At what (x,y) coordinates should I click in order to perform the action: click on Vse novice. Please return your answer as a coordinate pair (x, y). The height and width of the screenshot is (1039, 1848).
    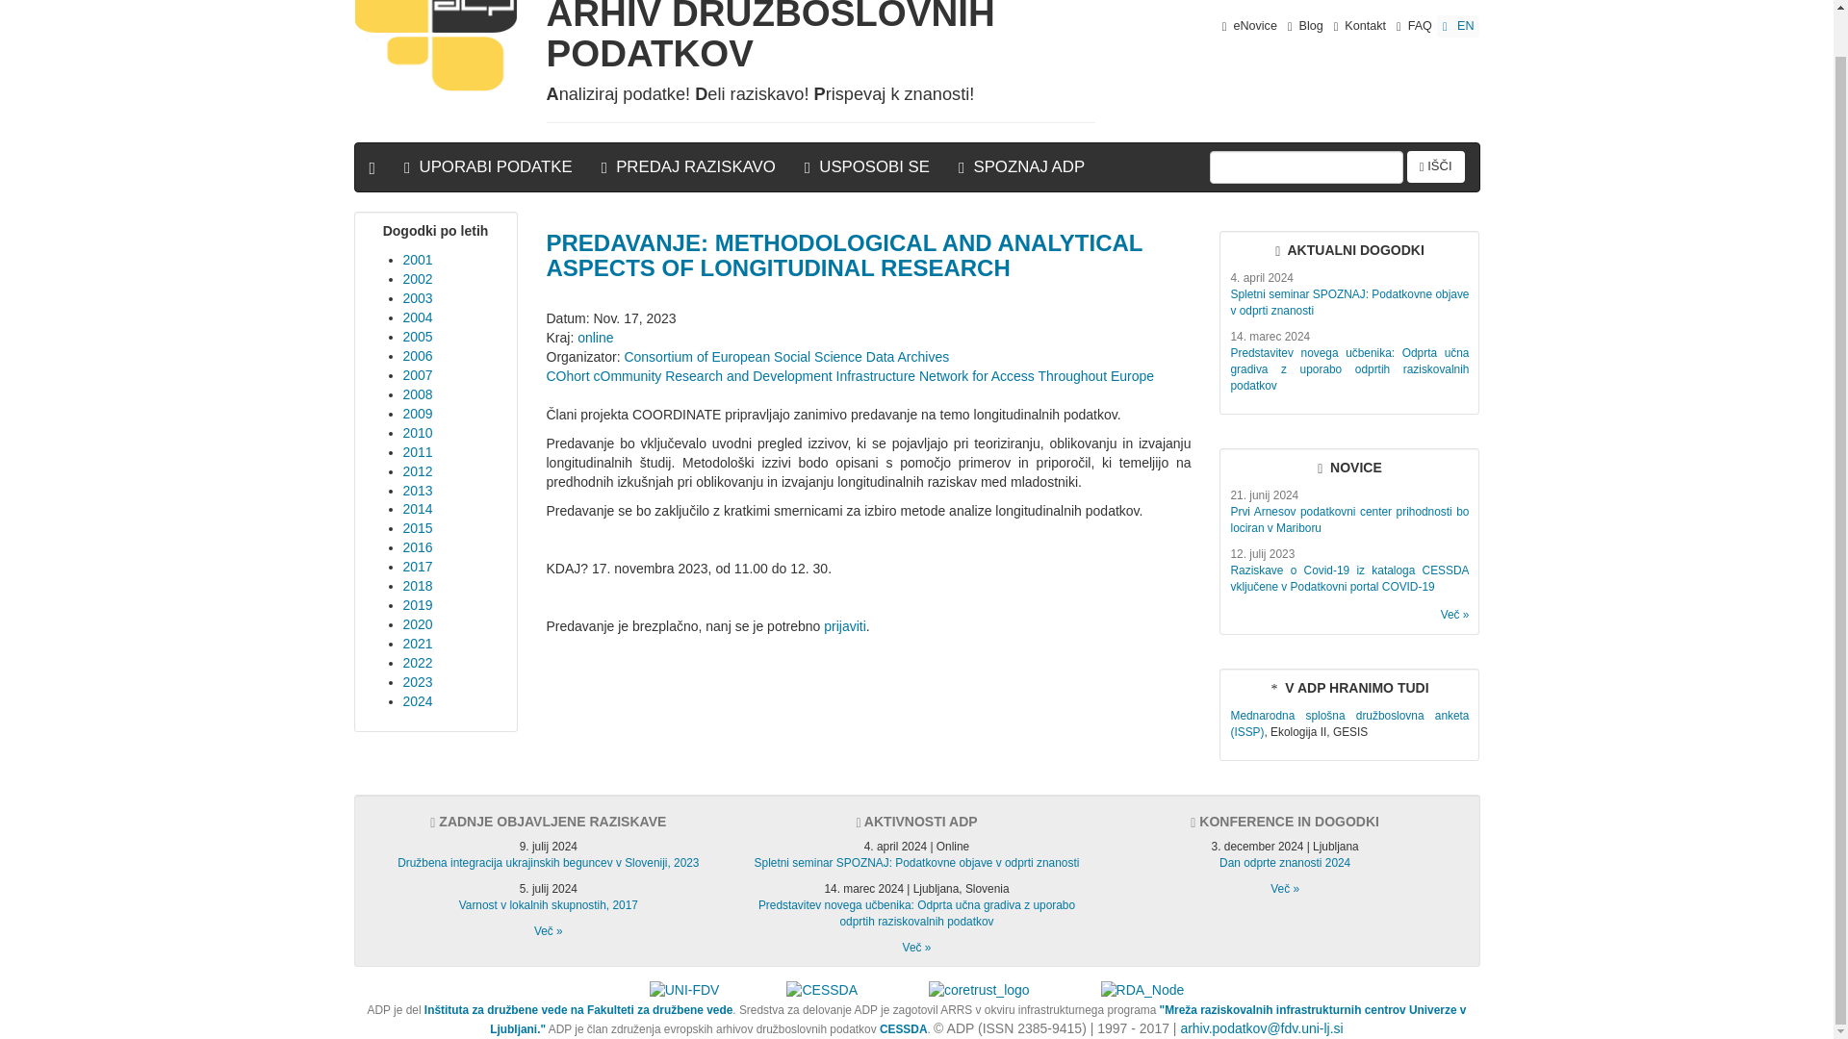
    Looking at the image, I should click on (1455, 614).